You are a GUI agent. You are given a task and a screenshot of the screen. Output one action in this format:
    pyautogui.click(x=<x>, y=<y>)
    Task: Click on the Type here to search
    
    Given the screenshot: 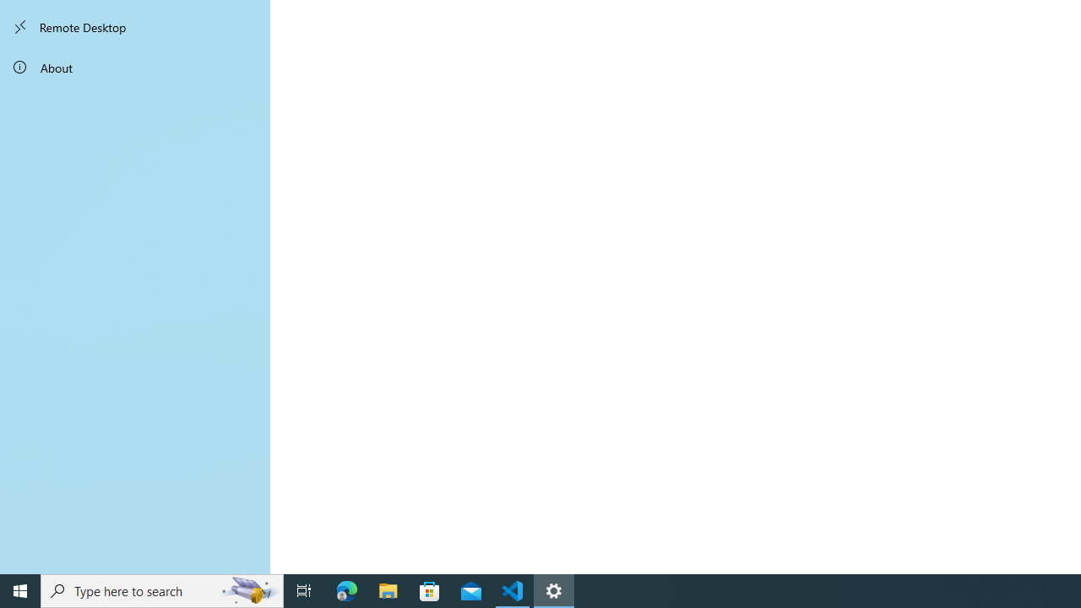 What is the action you would take?
    pyautogui.click(x=162, y=591)
    